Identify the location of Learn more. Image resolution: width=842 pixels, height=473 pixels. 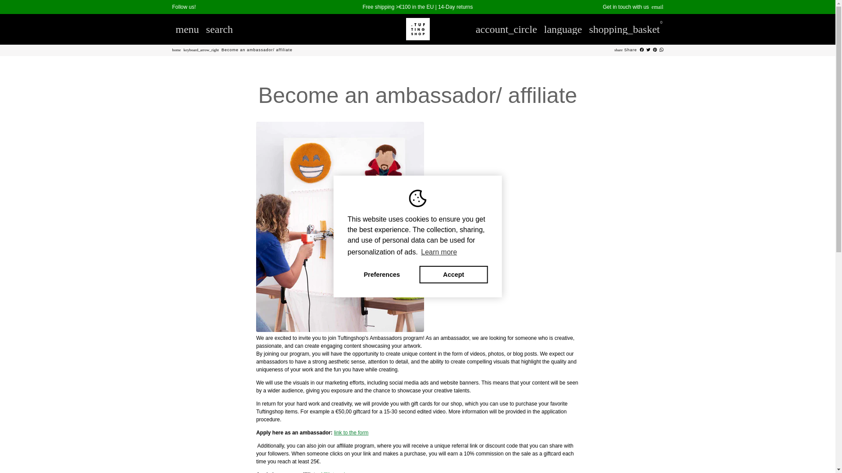
(439, 252).